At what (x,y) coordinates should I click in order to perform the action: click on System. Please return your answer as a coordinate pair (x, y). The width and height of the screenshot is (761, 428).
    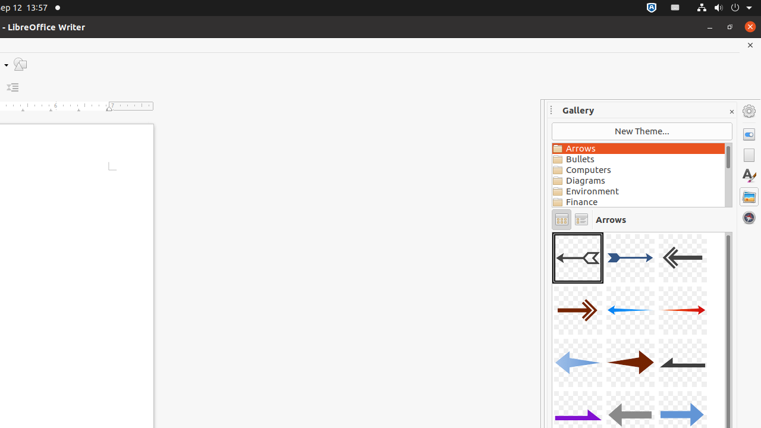
    Looking at the image, I should click on (724, 8).